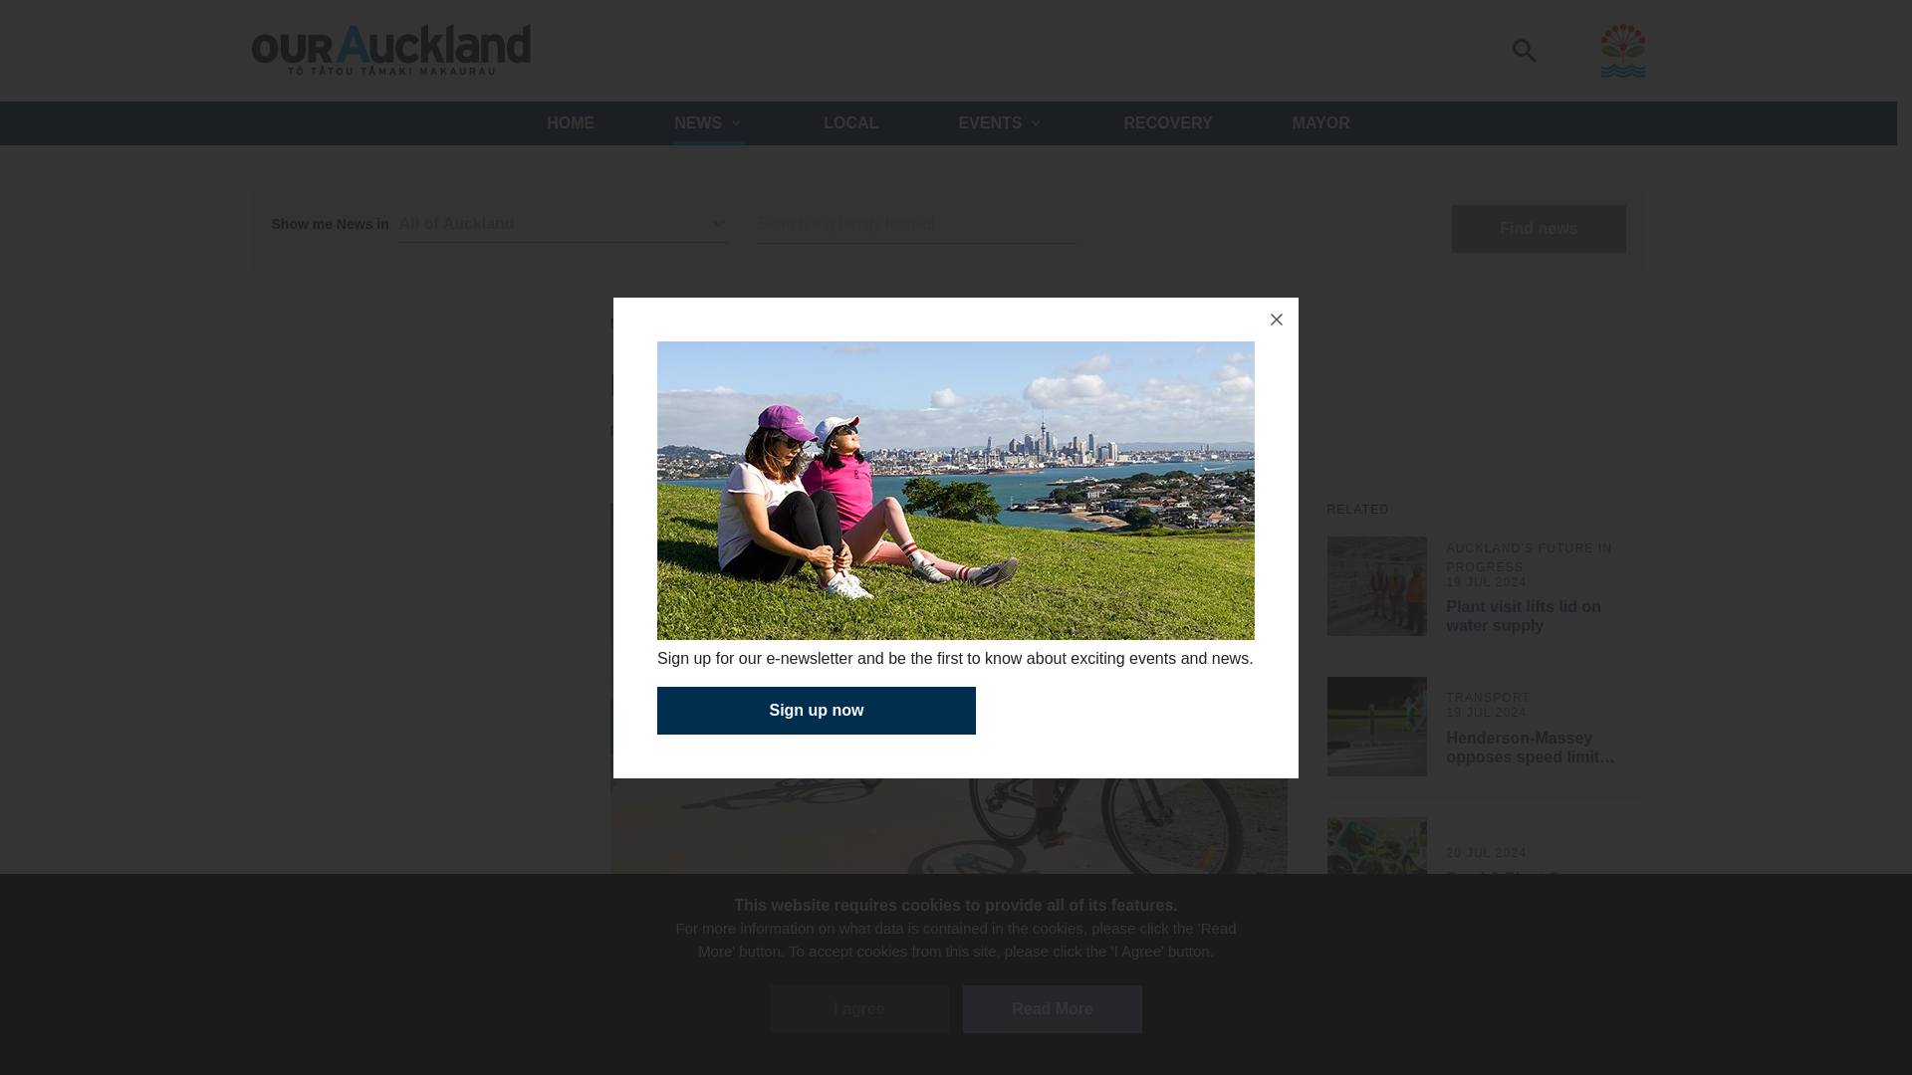 The image size is (1912, 1075). Describe the element at coordinates (850, 122) in the screenshot. I see `LOCAL` at that location.